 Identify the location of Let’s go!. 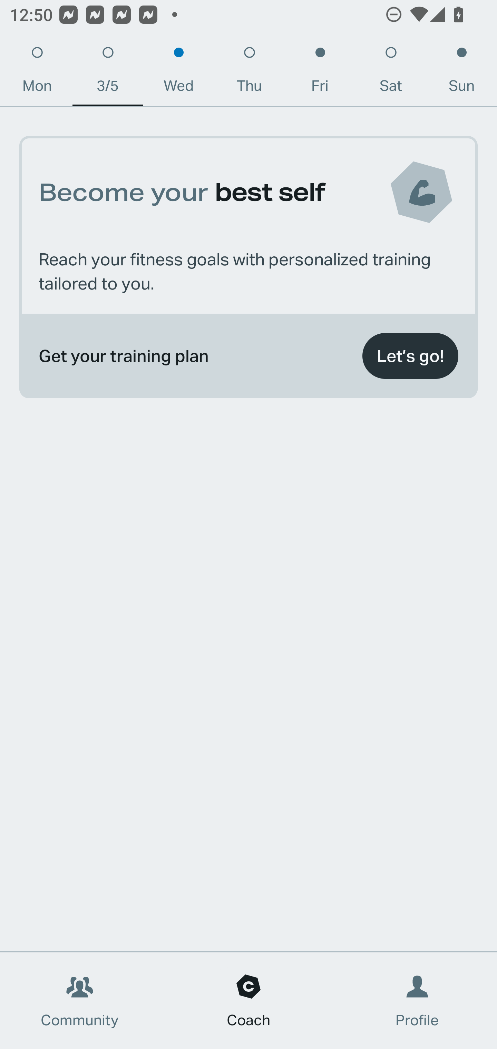
(410, 356).